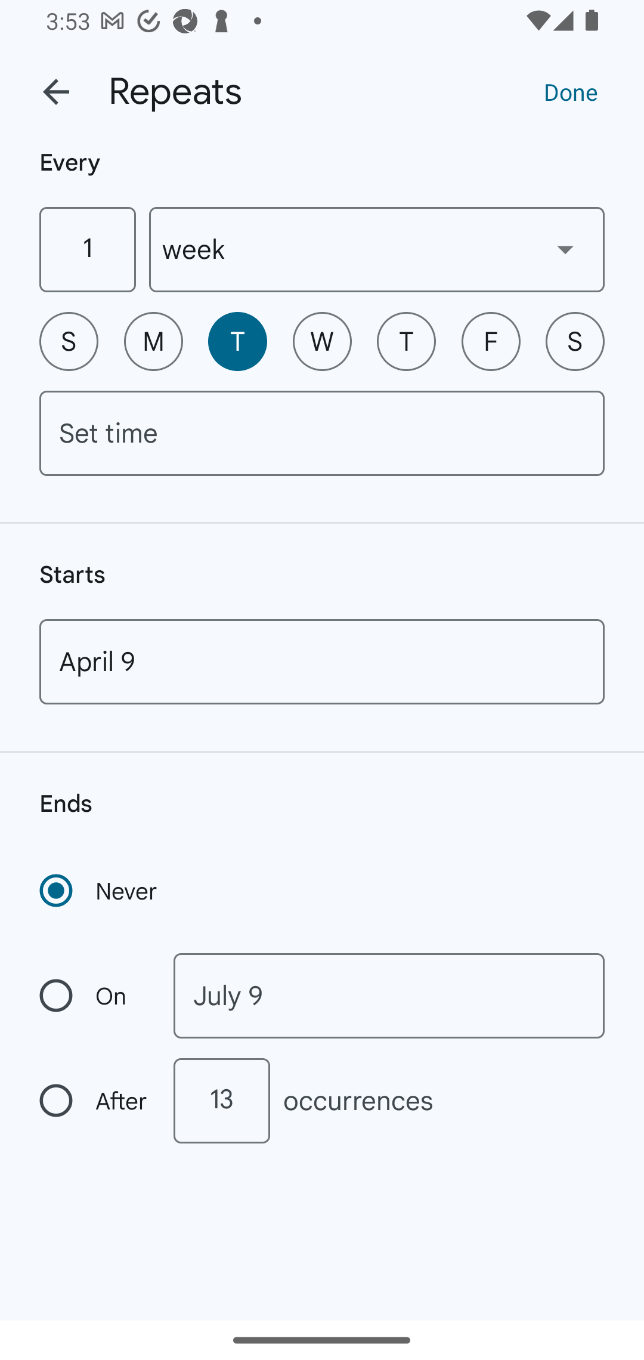 The height and width of the screenshot is (1360, 644). I want to click on Done, so click(571, 91).